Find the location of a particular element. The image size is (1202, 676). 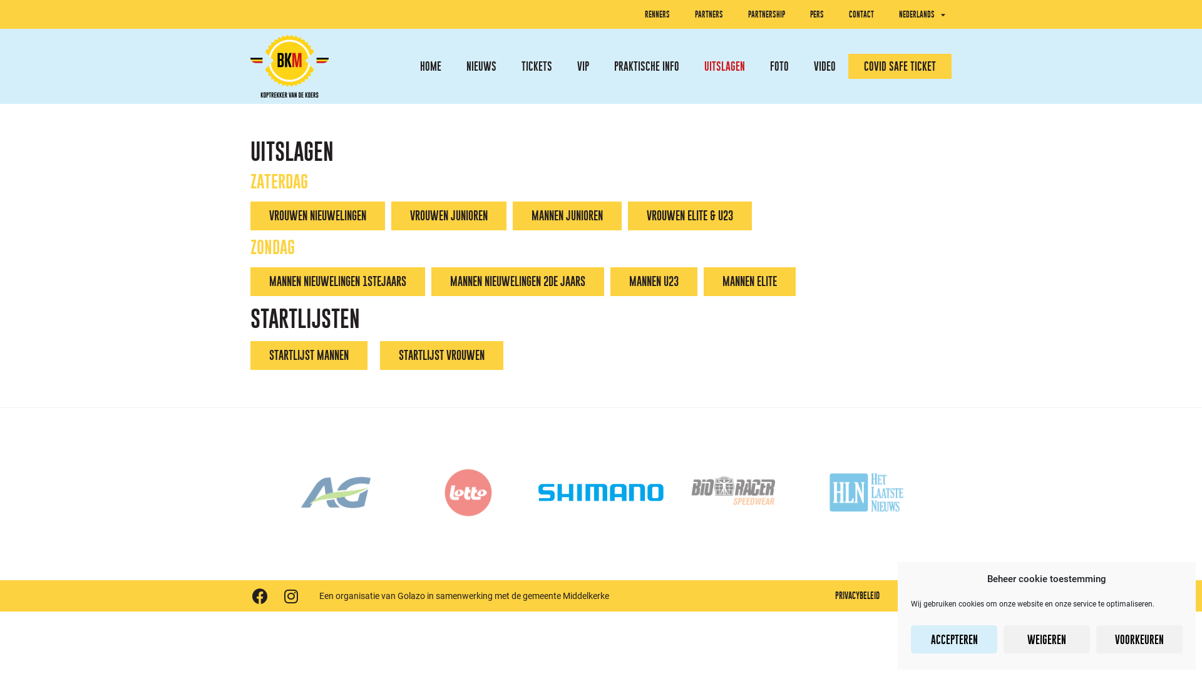

VIP is located at coordinates (583, 66).